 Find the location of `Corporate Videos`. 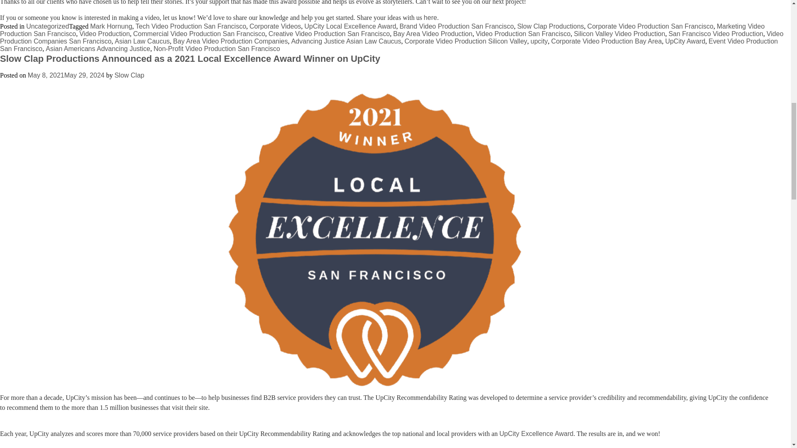

Corporate Videos is located at coordinates (275, 27).